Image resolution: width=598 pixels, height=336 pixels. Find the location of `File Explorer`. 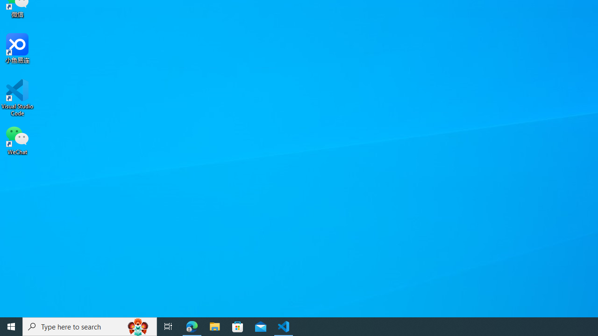

File Explorer is located at coordinates (215, 327).